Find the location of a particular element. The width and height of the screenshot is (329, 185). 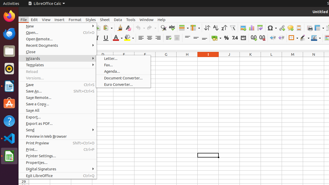

Insert is located at coordinates (60, 20).